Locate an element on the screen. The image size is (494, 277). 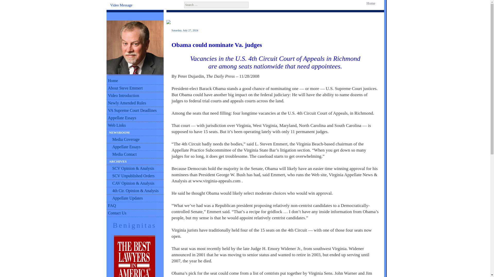
About Steve Emmert is located at coordinates (135, 88).